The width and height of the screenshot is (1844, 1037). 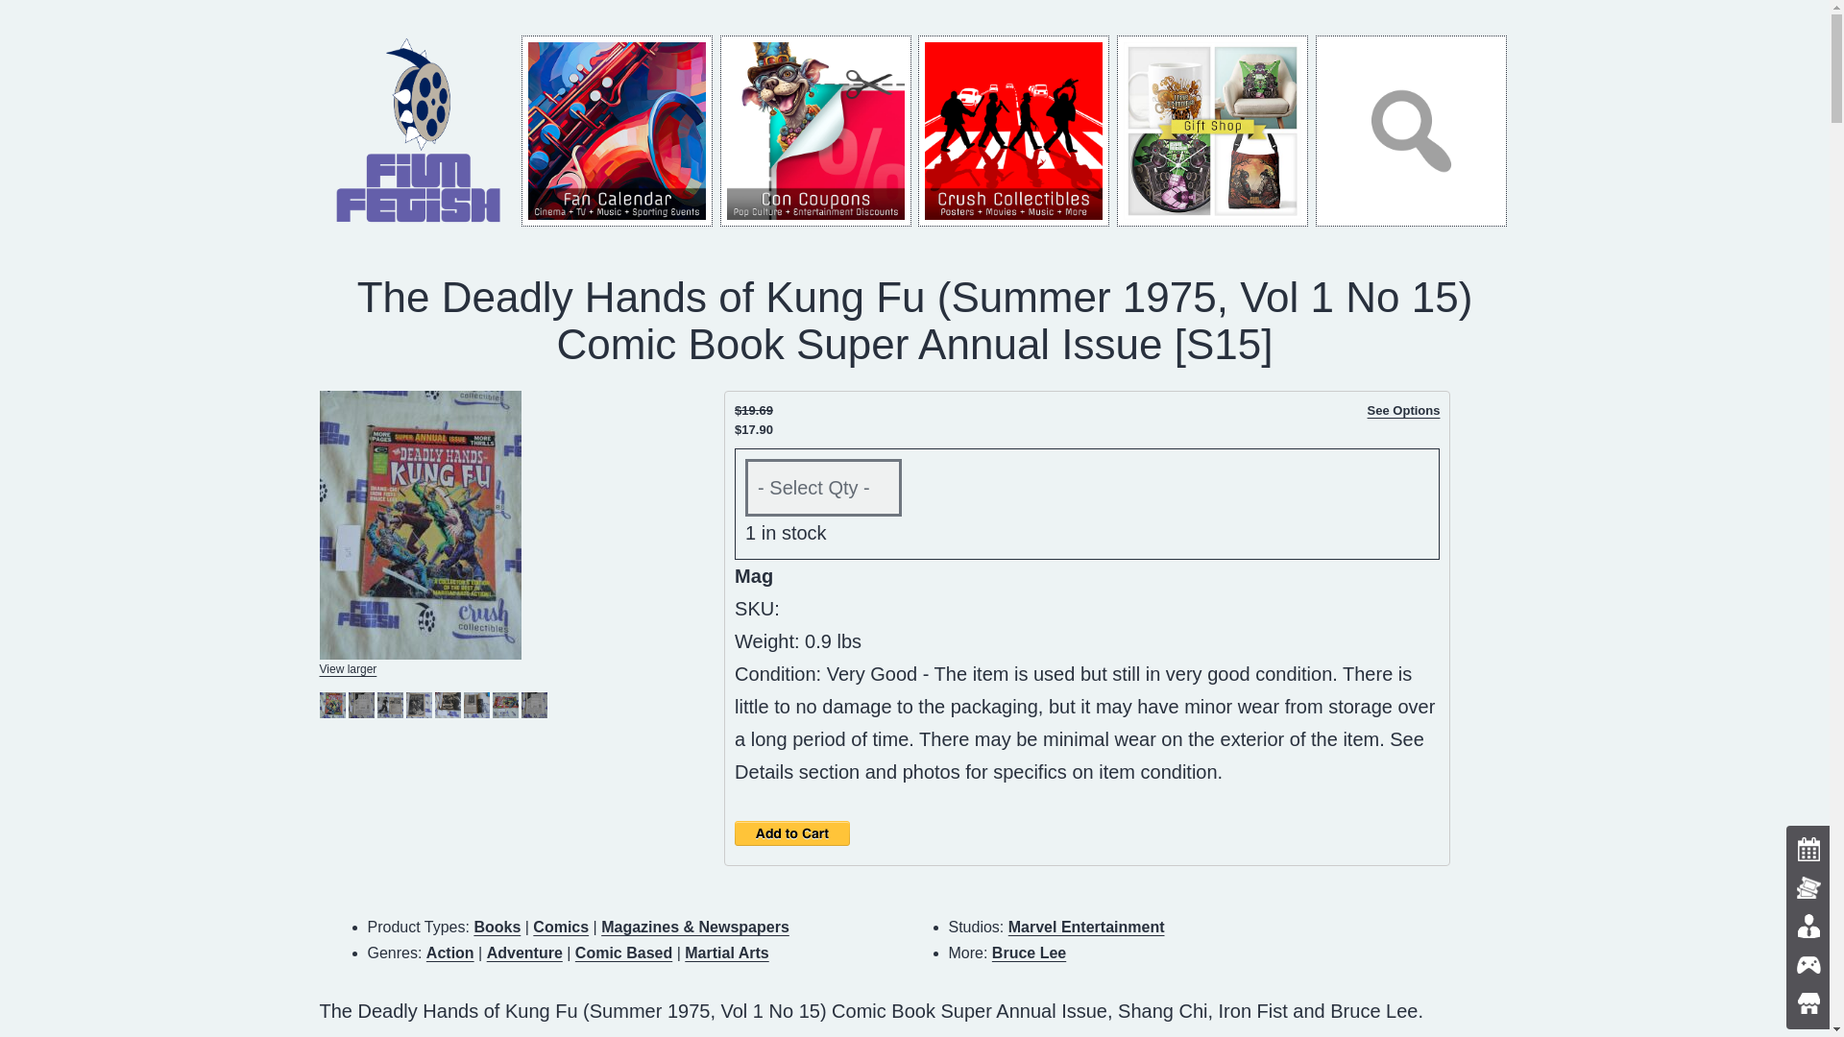 What do you see at coordinates (1087, 927) in the screenshot?
I see `Marvel Entertainment` at bounding box center [1087, 927].